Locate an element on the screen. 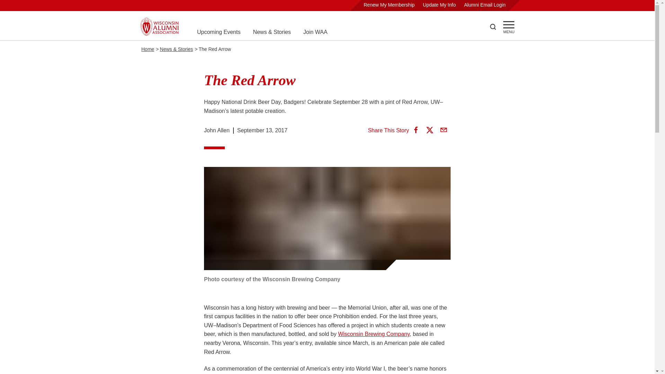 Image resolution: width=665 pixels, height=374 pixels. Alumni Email Login is located at coordinates (485, 5).